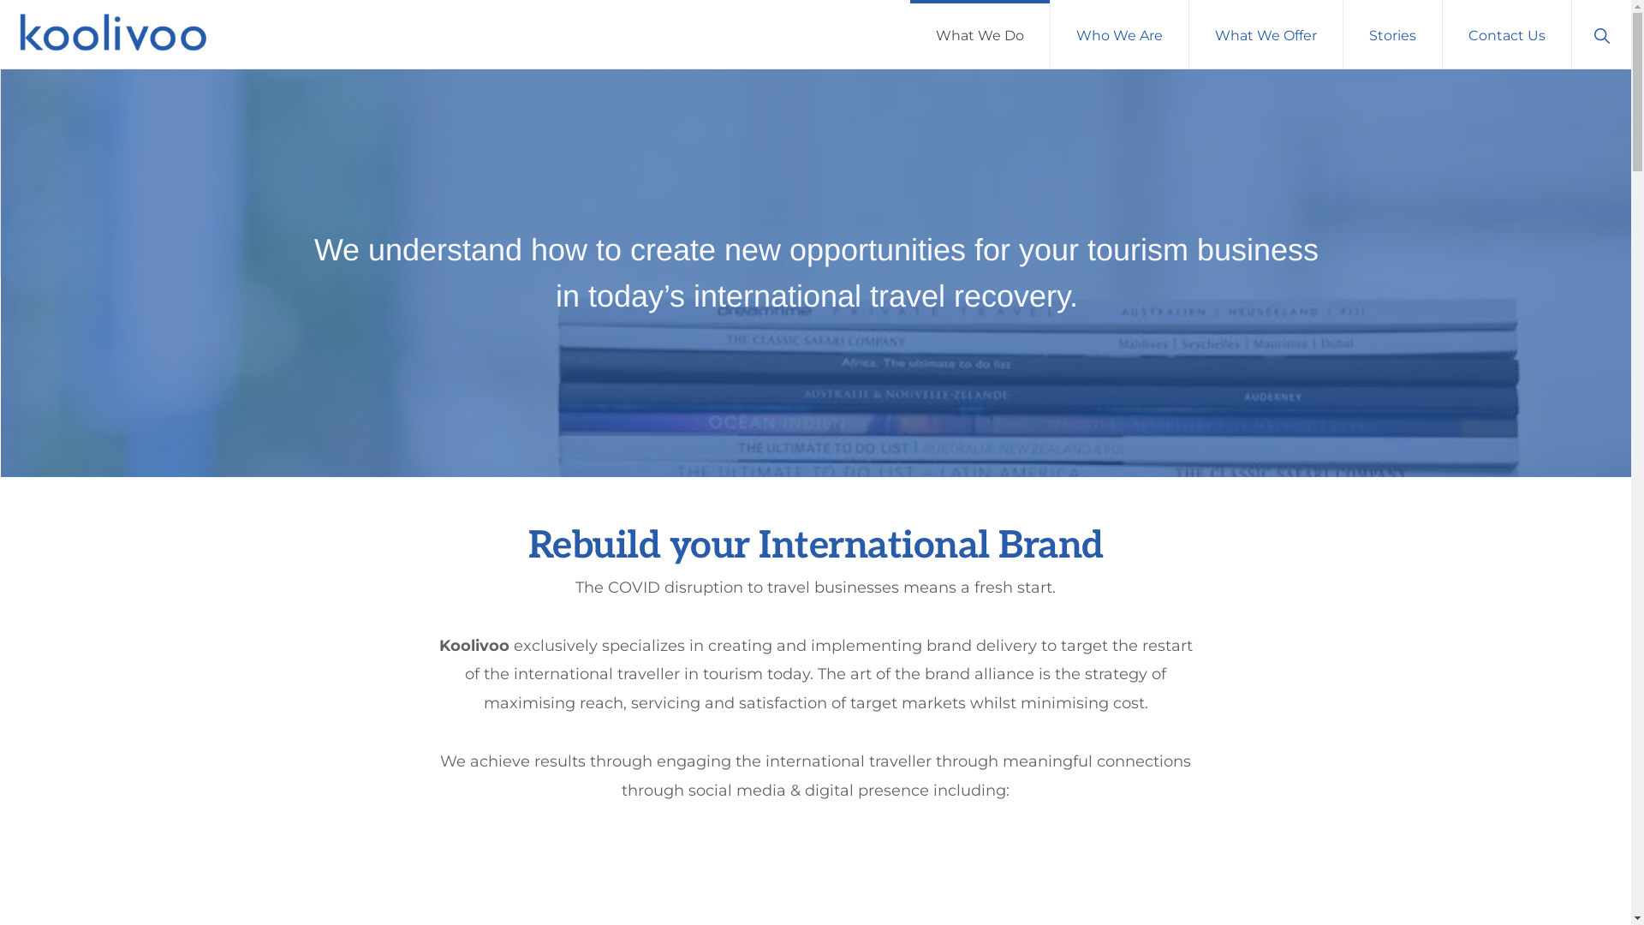 This screenshot has height=925, width=1644. What do you see at coordinates (1266, 34) in the screenshot?
I see `What We Offer` at bounding box center [1266, 34].